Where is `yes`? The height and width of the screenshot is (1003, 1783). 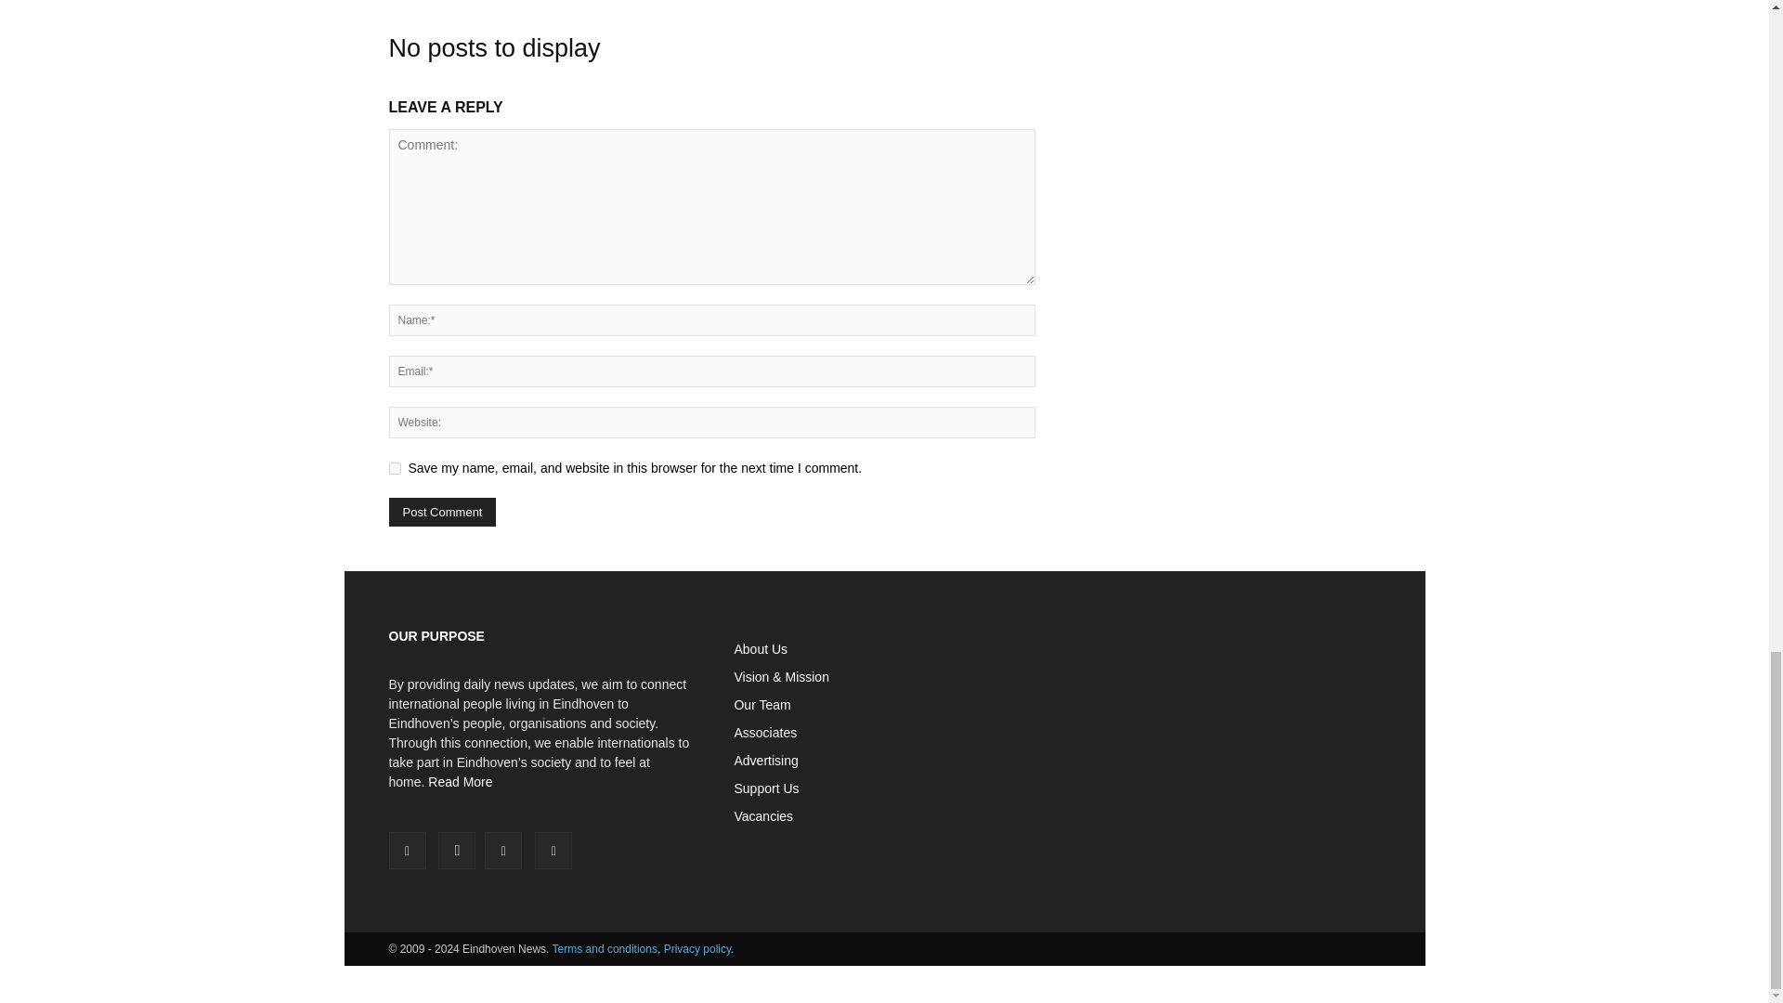 yes is located at coordinates (394, 468).